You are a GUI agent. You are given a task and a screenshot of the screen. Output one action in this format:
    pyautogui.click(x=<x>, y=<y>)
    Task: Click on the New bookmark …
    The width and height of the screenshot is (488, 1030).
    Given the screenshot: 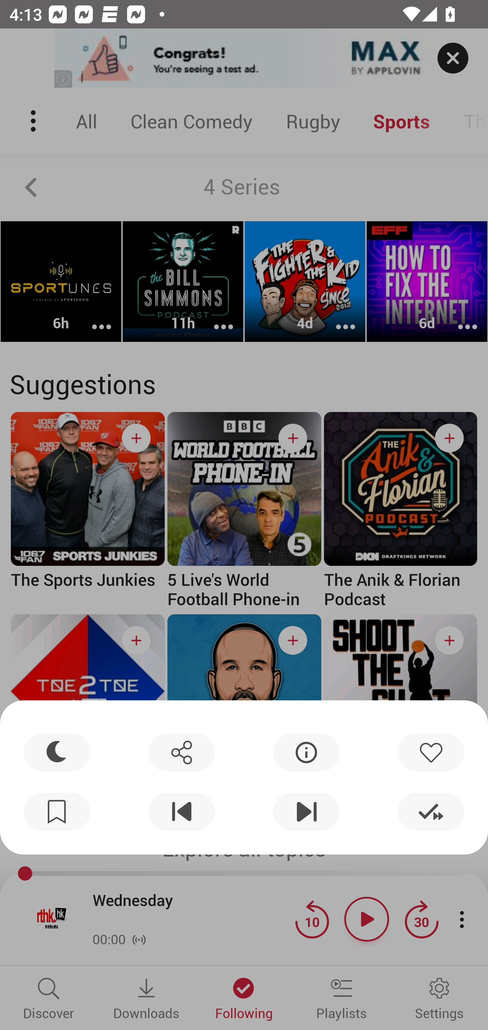 What is the action you would take?
    pyautogui.click(x=57, y=812)
    